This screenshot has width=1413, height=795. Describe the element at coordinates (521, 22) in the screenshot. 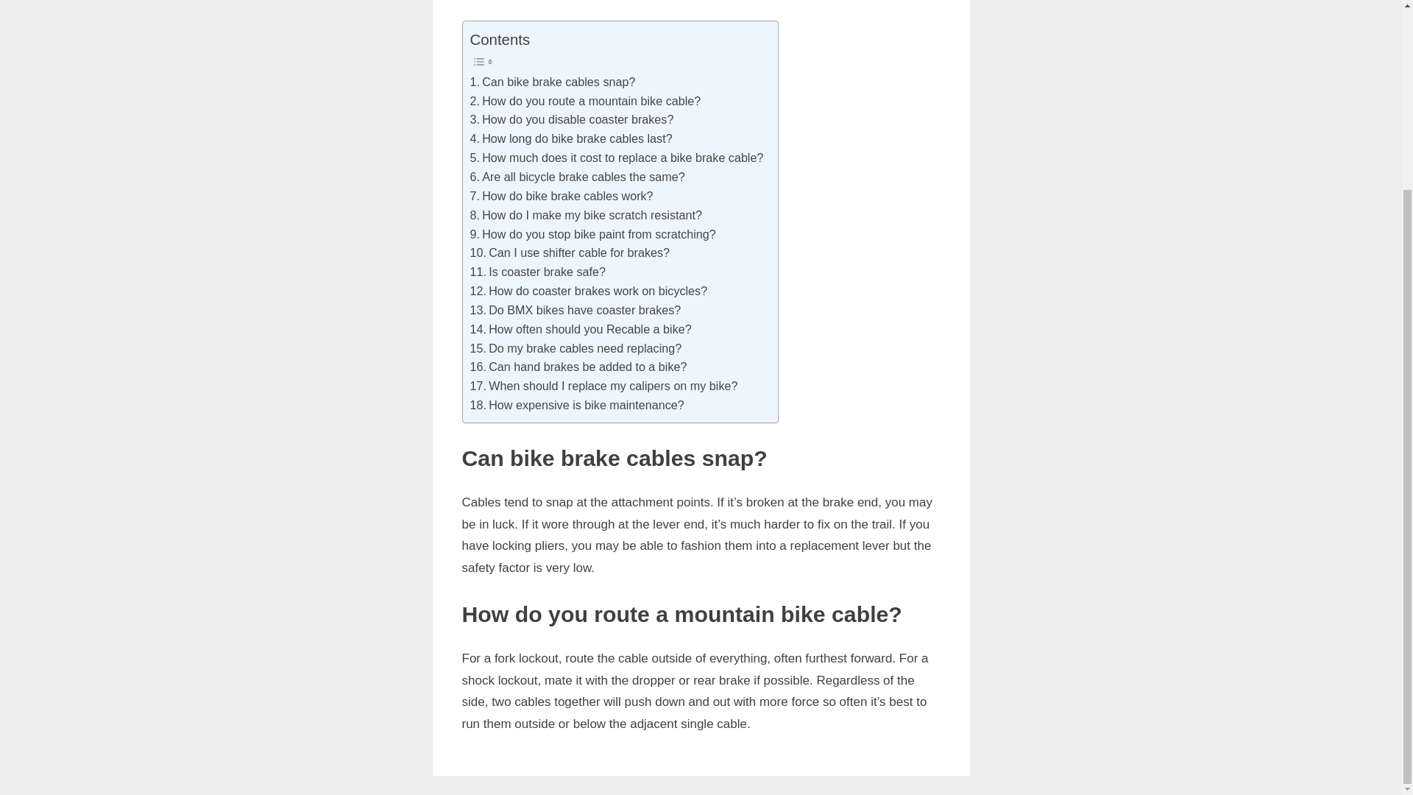

I see `How often should you Recable a bike?` at that location.